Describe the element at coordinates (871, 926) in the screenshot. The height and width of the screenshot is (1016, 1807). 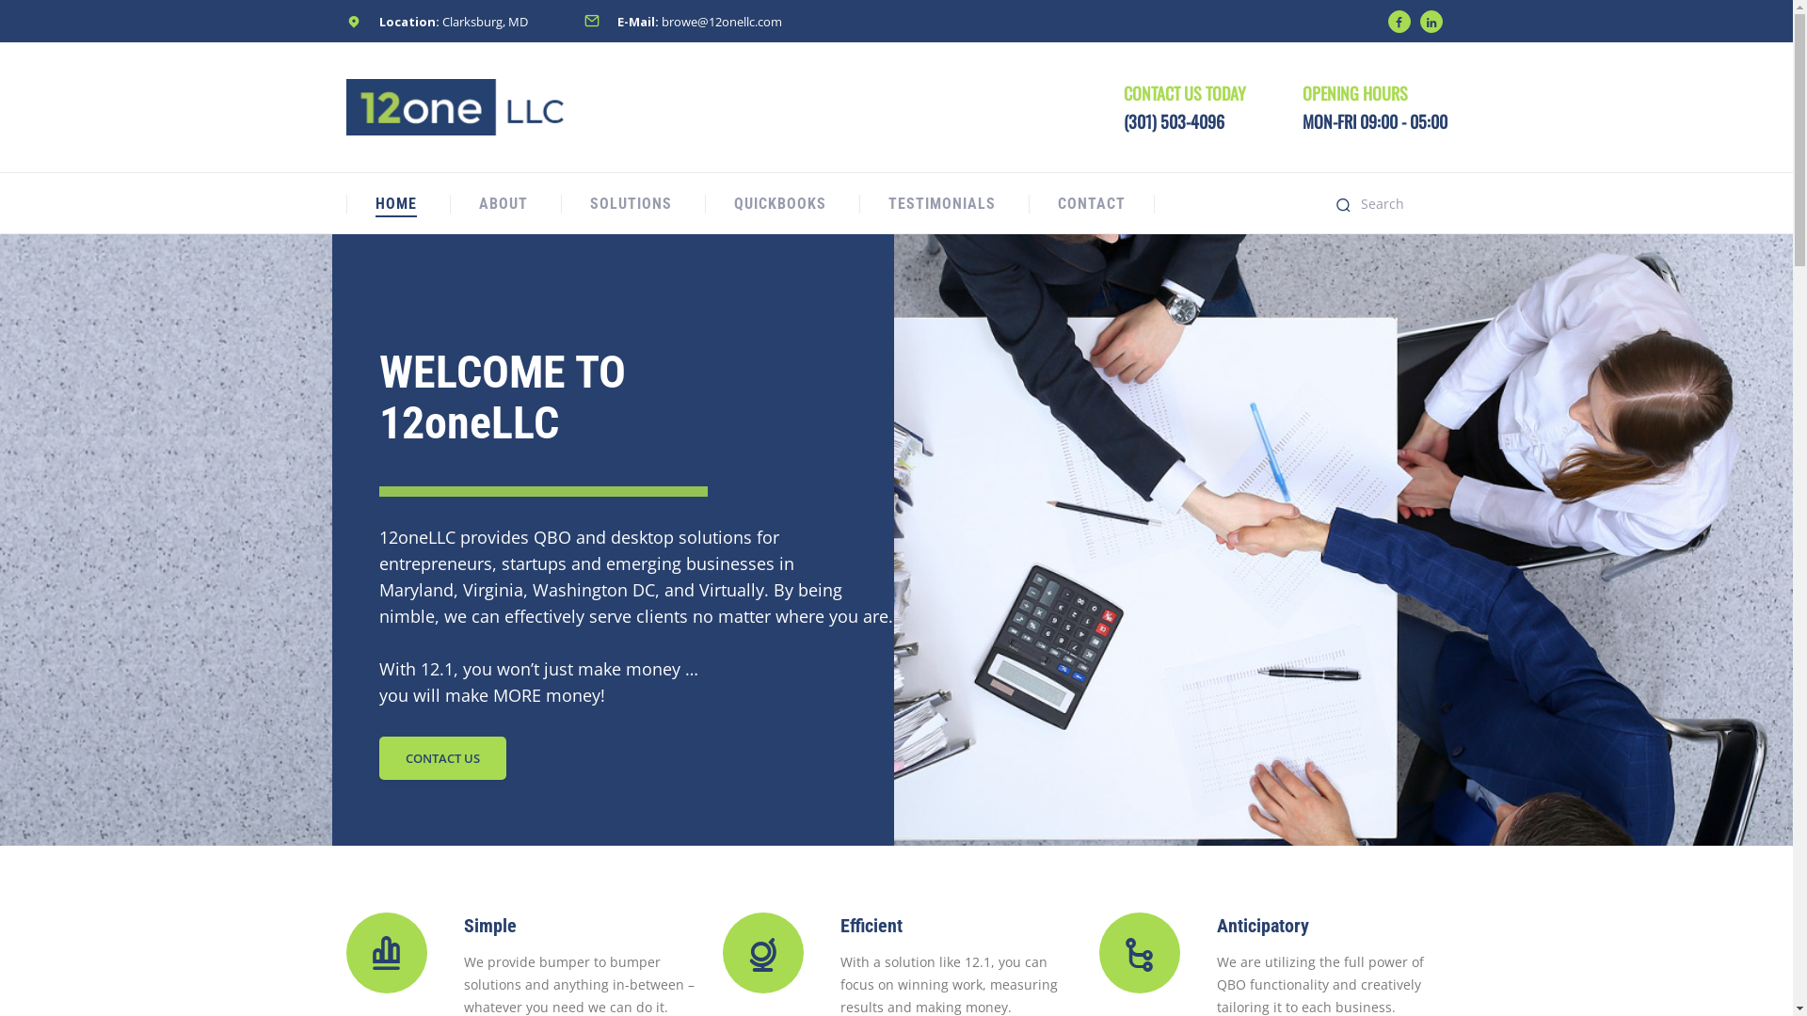
I see `Efficient` at that location.